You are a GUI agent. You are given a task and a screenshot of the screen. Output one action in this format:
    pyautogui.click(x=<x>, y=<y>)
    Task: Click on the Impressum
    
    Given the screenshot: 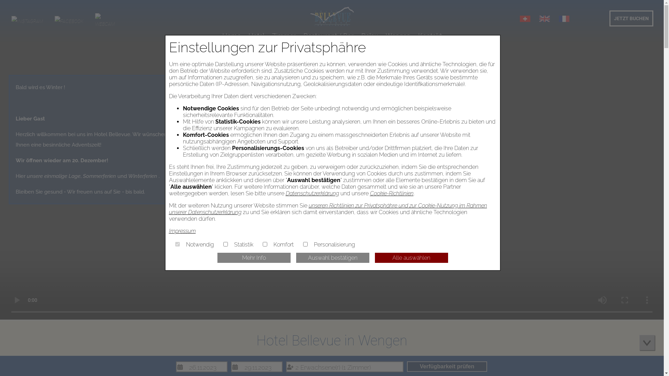 What is the action you would take?
    pyautogui.click(x=182, y=231)
    